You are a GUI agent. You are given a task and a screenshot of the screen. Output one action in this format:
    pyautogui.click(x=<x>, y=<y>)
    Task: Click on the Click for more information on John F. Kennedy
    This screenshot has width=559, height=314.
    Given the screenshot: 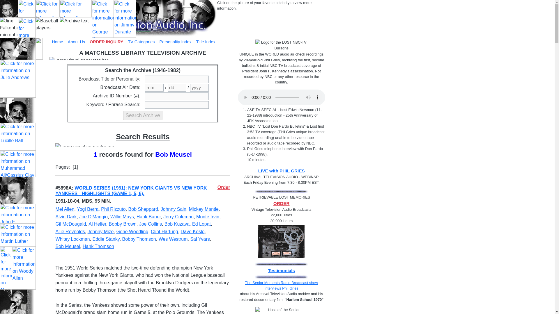 What is the action you would take?
    pyautogui.click(x=18, y=213)
    